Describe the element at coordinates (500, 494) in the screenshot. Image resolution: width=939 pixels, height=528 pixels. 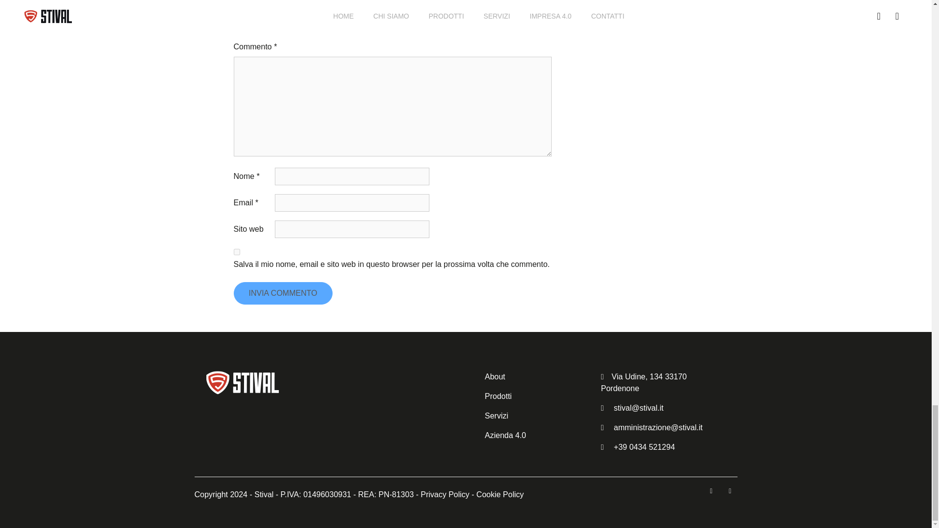
I see `Cookie Policy` at that location.